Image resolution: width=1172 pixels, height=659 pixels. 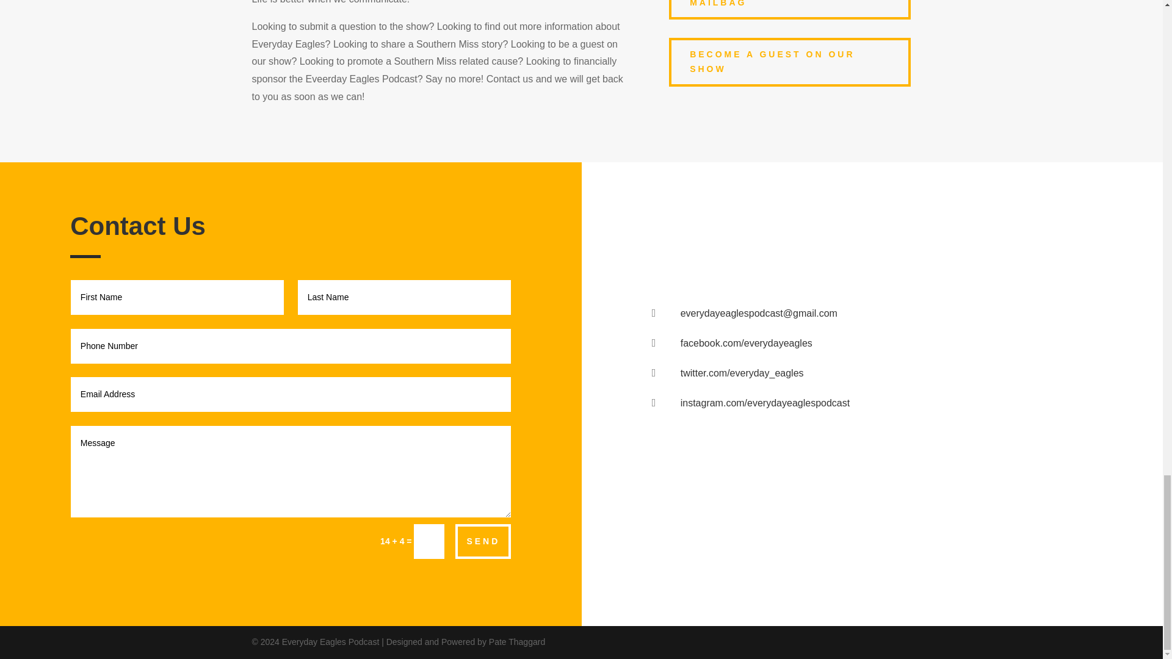 I want to click on BECOME A GUEST ON OUR SHOW, so click(x=790, y=62).